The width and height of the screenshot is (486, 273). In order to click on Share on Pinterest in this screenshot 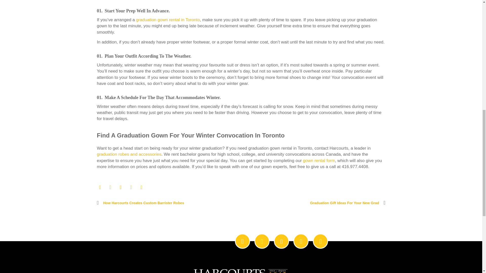, I will do `click(141, 187)`.